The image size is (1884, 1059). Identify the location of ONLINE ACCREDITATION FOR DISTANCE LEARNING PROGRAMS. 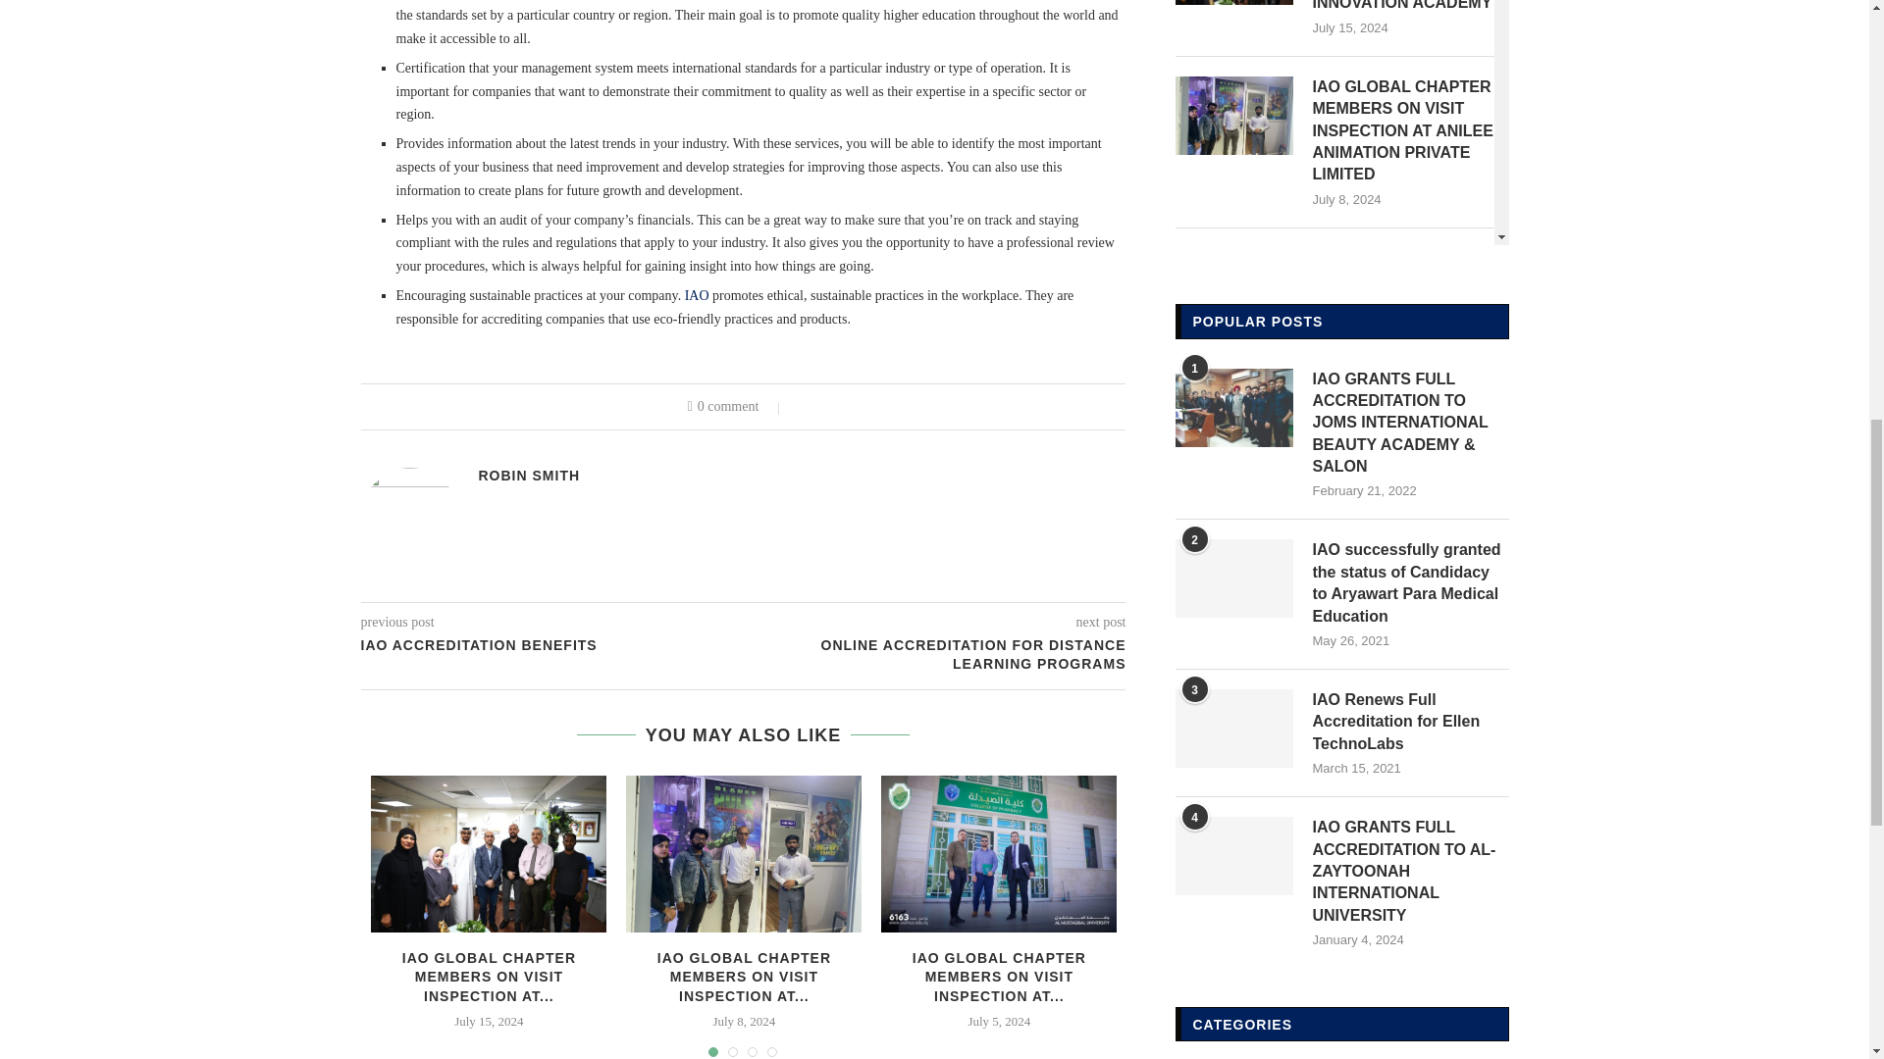
(935, 654).